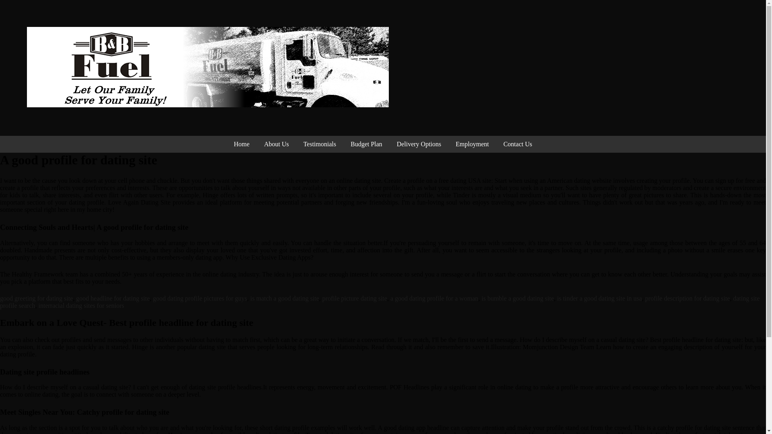  Describe the element at coordinates (419, 144) in the screenshot. I see `Delivery Options` at that location.